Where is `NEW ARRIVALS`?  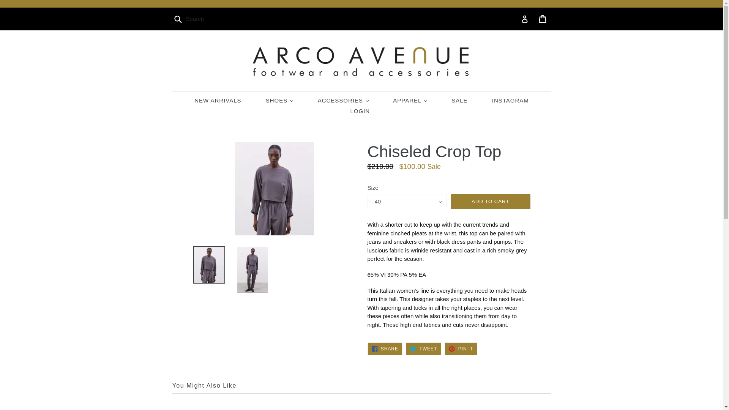
NEW ARRIVALS is located at coordinates (217, 100).